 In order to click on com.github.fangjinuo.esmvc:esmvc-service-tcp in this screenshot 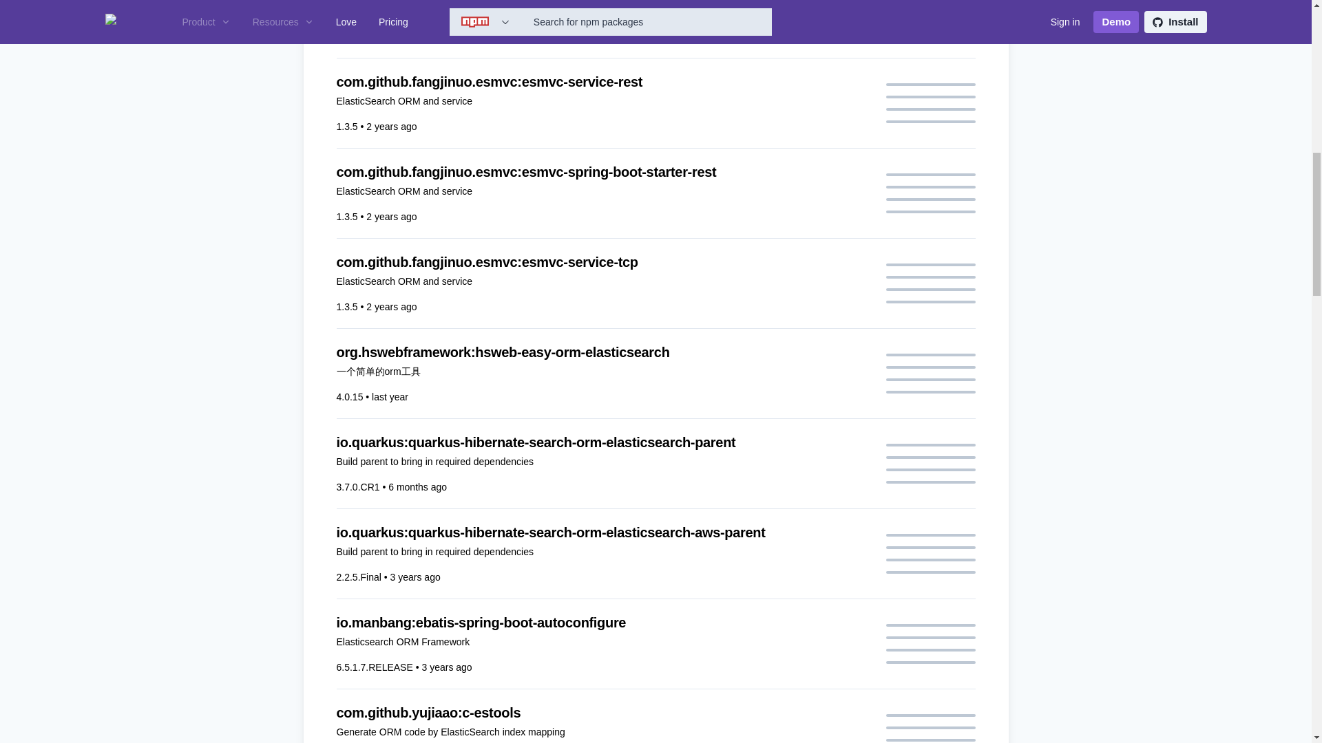, I will do `click(602, 262)`.